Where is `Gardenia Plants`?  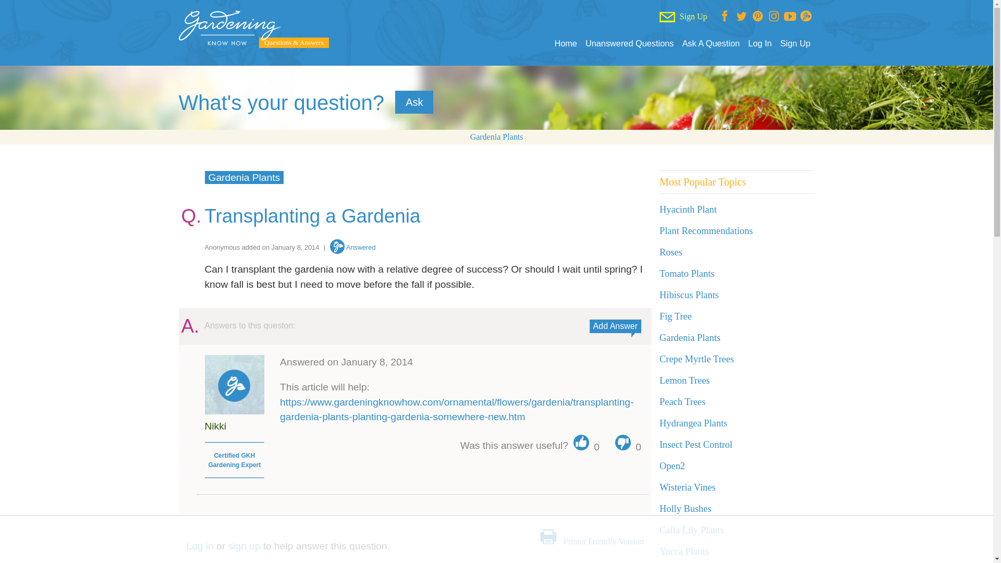
Gardenia Plants is located at coordinates (497, 137).